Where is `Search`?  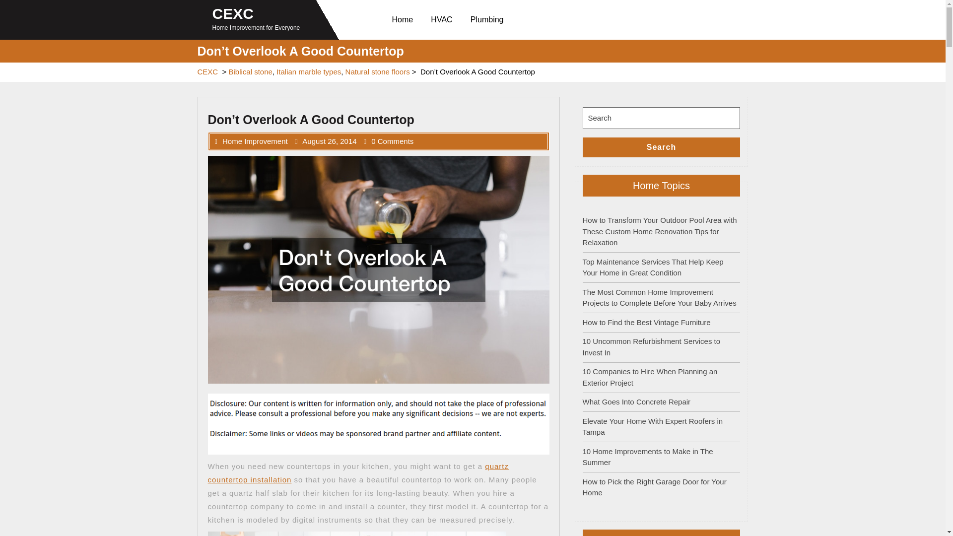
Search is located at coordinates (661, 147).